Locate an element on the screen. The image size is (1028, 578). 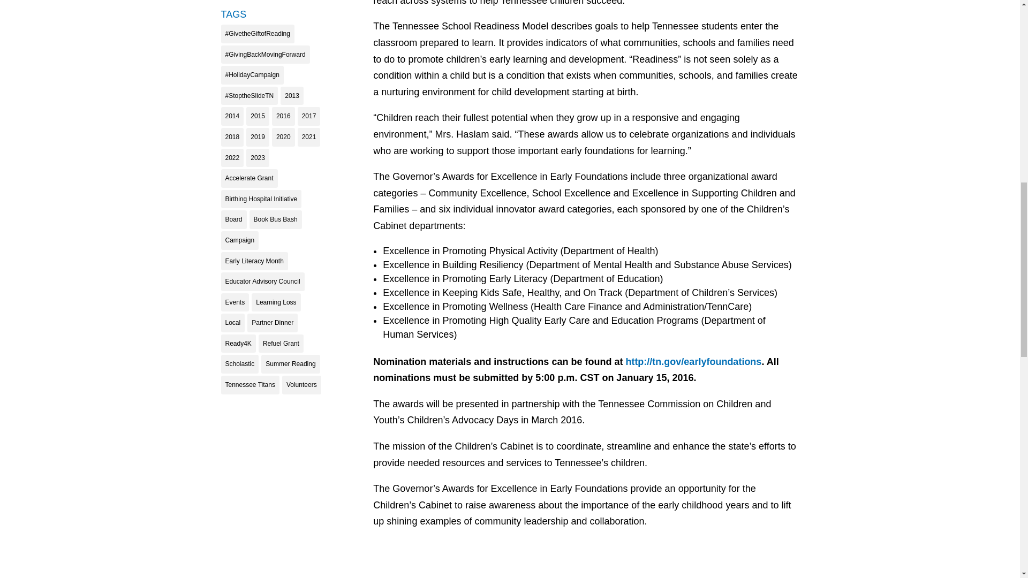
2013 is located at coordinates (292, 96).